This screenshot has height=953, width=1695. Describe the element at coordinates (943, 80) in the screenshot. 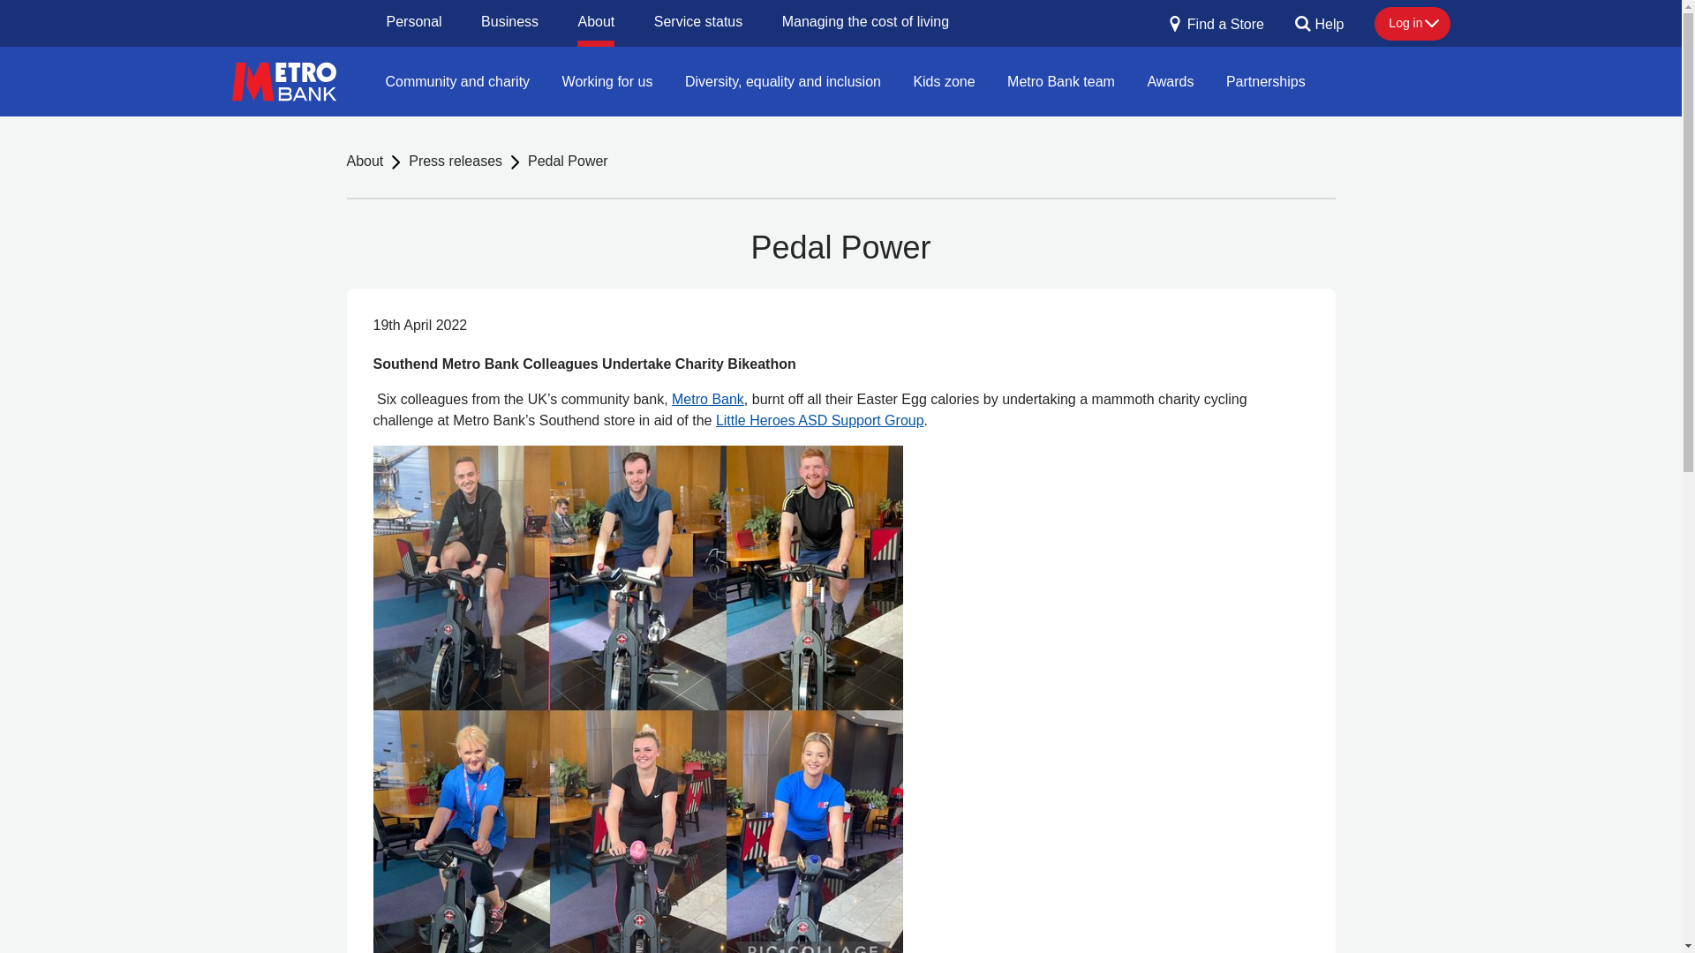

I see `Kids zone` at that location.